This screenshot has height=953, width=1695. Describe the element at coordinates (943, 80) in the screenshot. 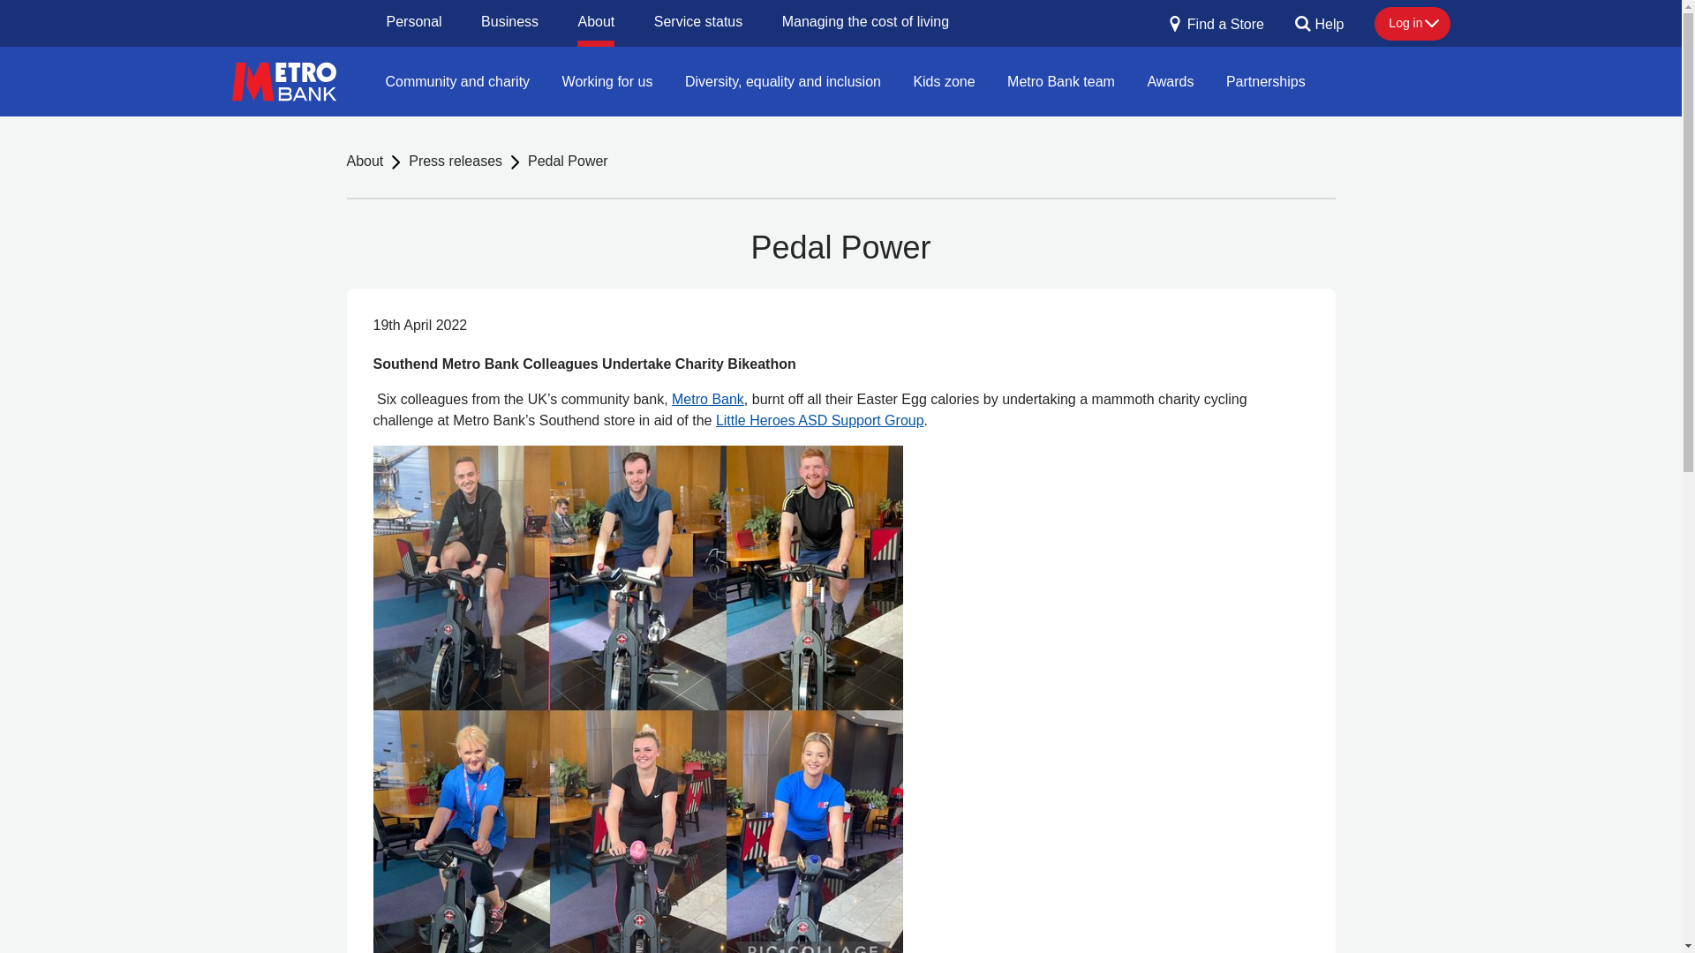

I see `Kids zone` at that location.